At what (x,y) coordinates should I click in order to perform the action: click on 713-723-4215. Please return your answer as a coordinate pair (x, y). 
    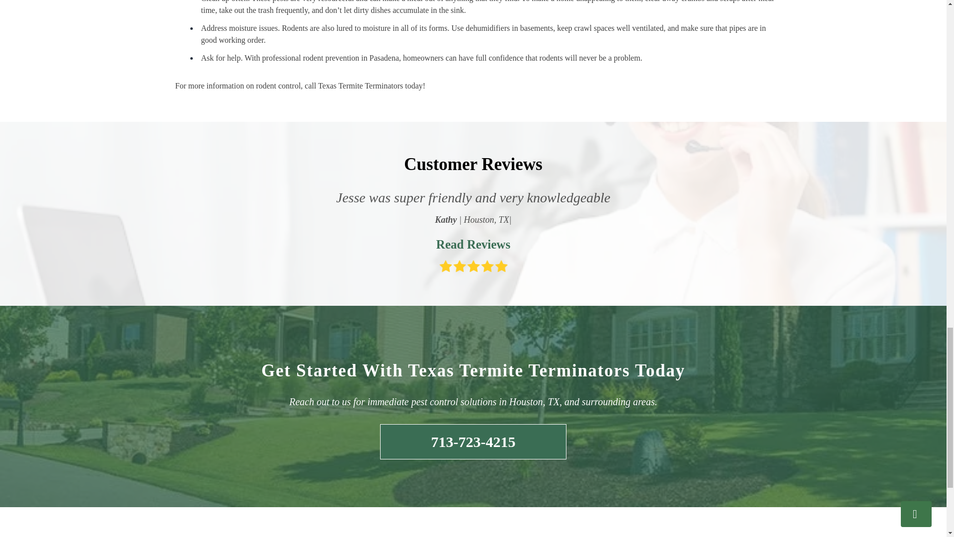
    Looking at the image, I should click on (473, 442).